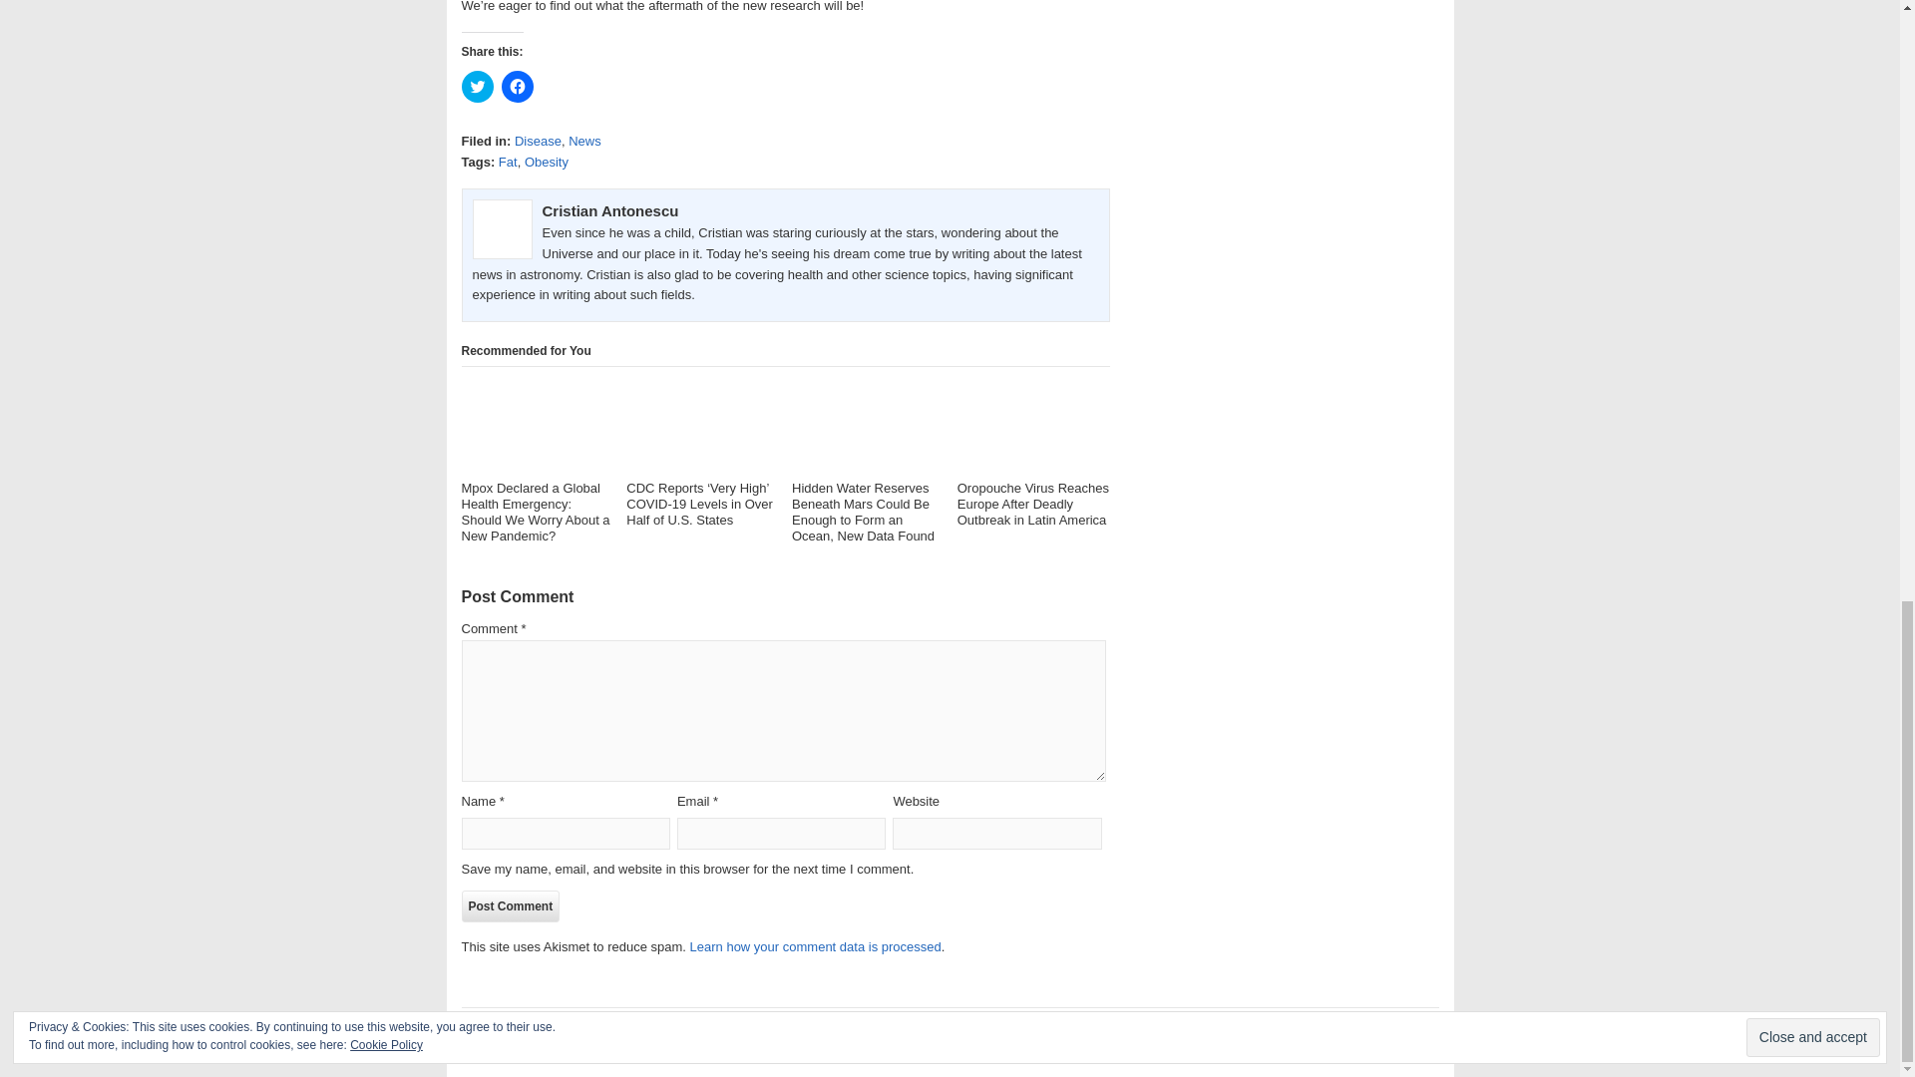 The width and height of the screenshot is (1915, 1077). I want to click on Your Highroad to Health, so click(540, 1051).